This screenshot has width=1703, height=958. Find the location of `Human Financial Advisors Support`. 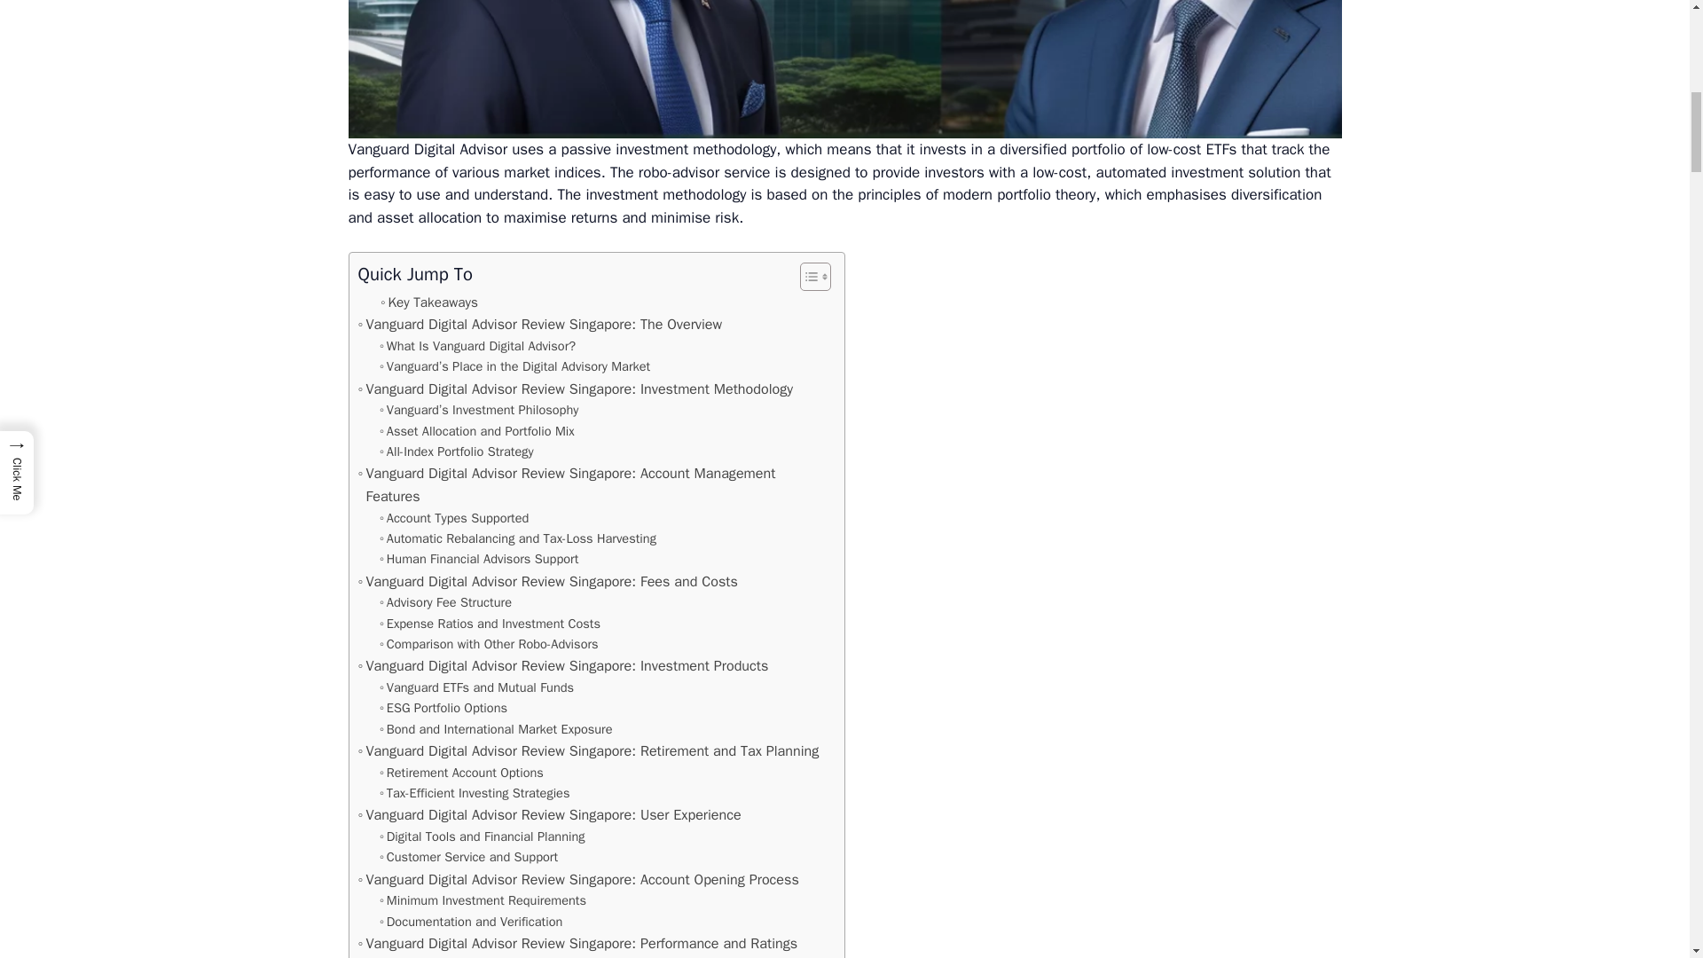

Human Financial Advisors Support is located at coordinates (479, 559).